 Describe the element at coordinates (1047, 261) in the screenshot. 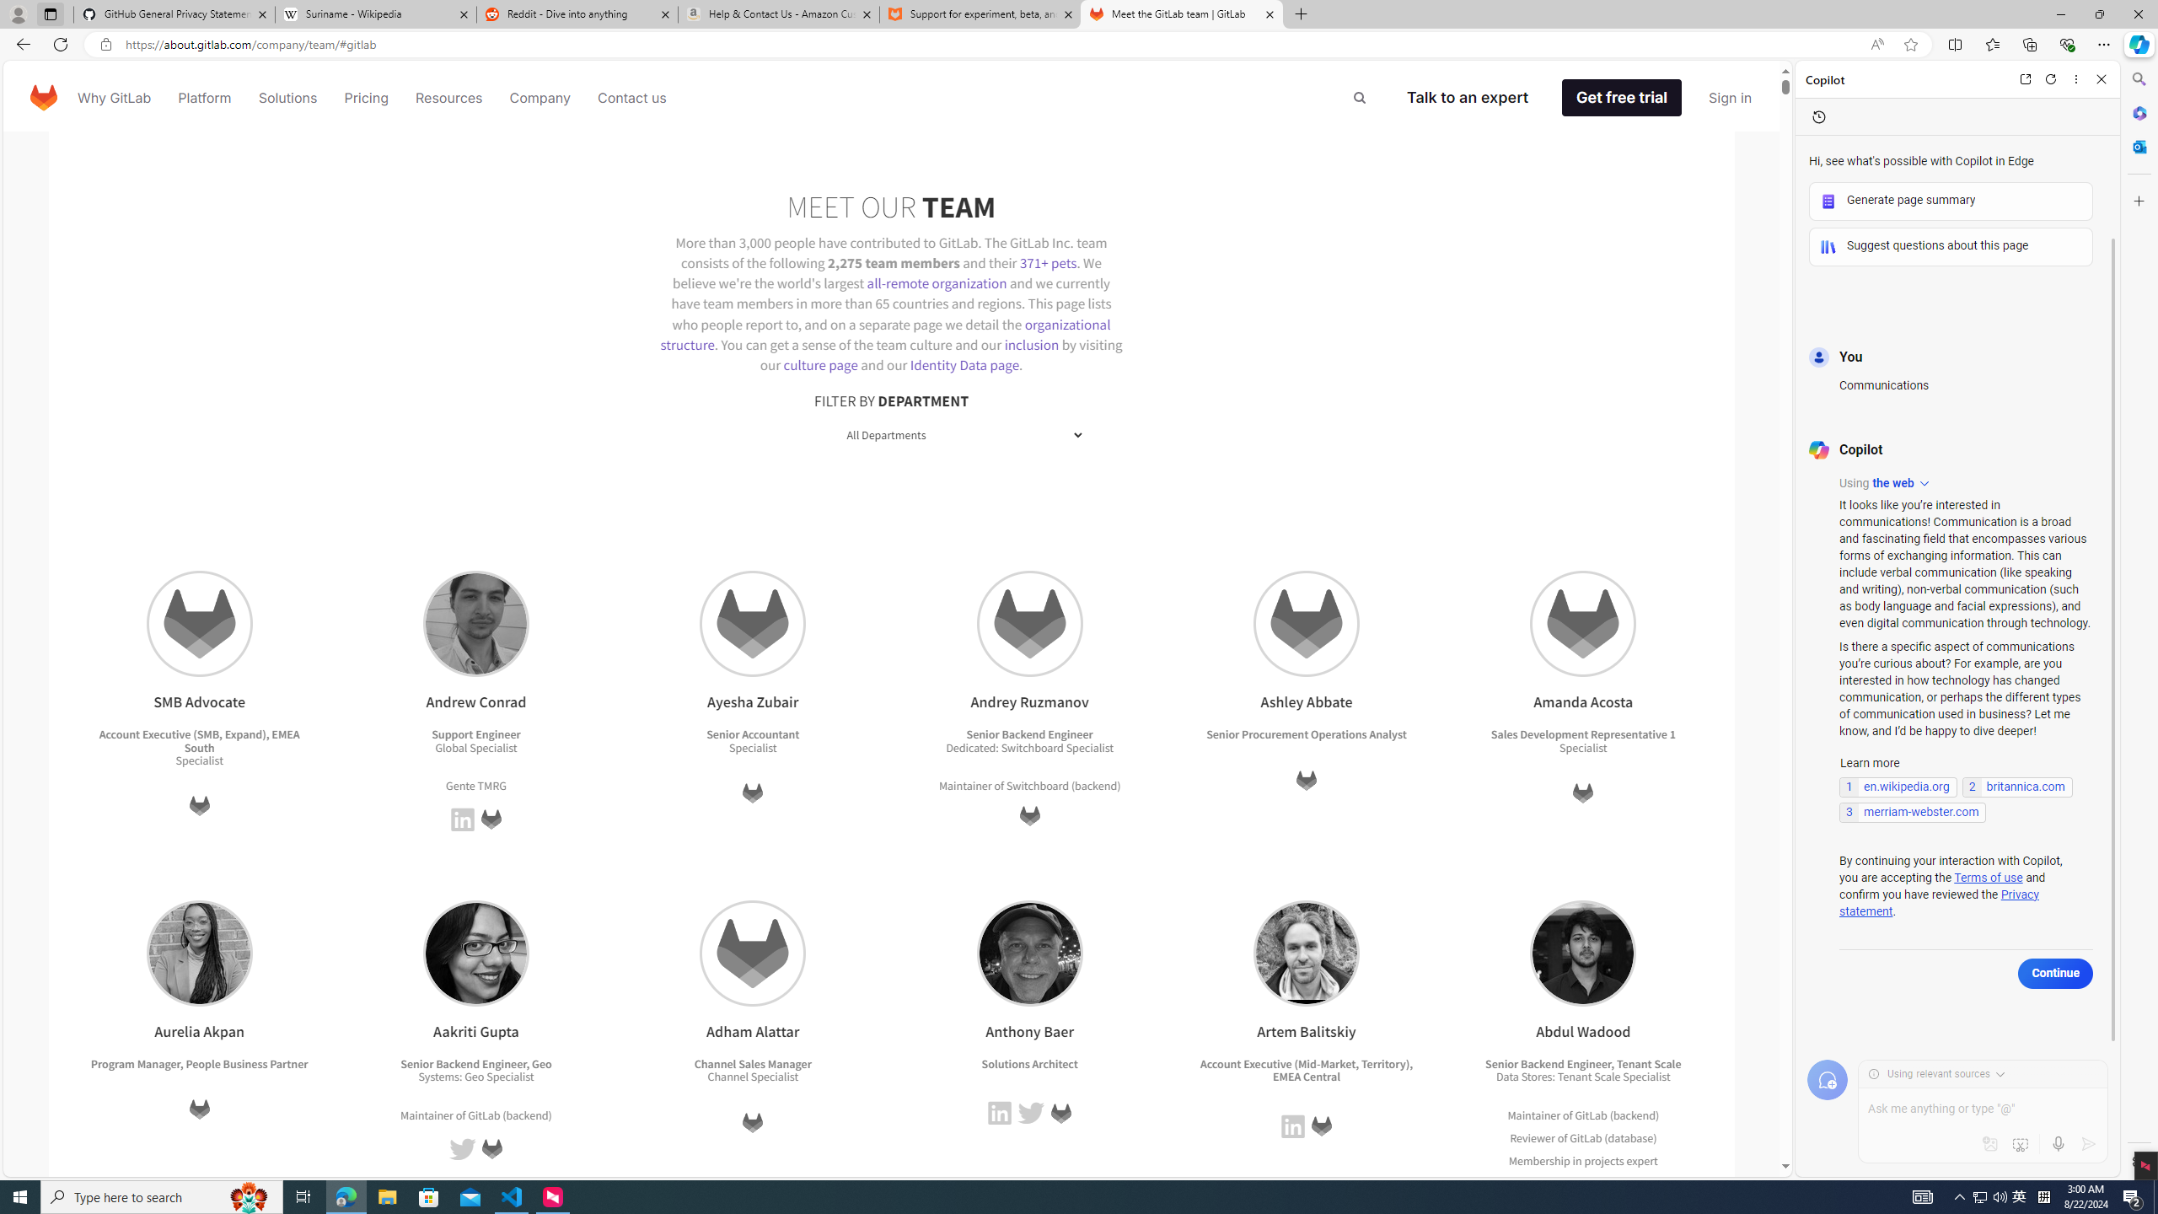

I see `371+ pets` at that location.